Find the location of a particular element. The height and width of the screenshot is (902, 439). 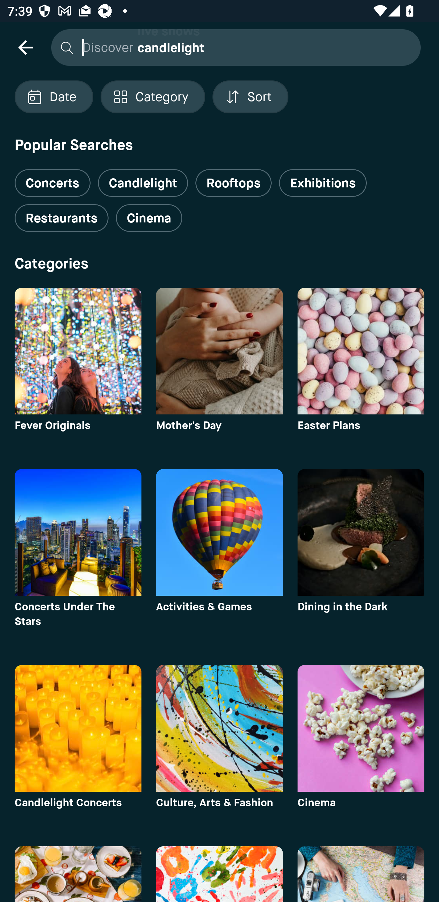

category image is located at coordinates (220, 532).